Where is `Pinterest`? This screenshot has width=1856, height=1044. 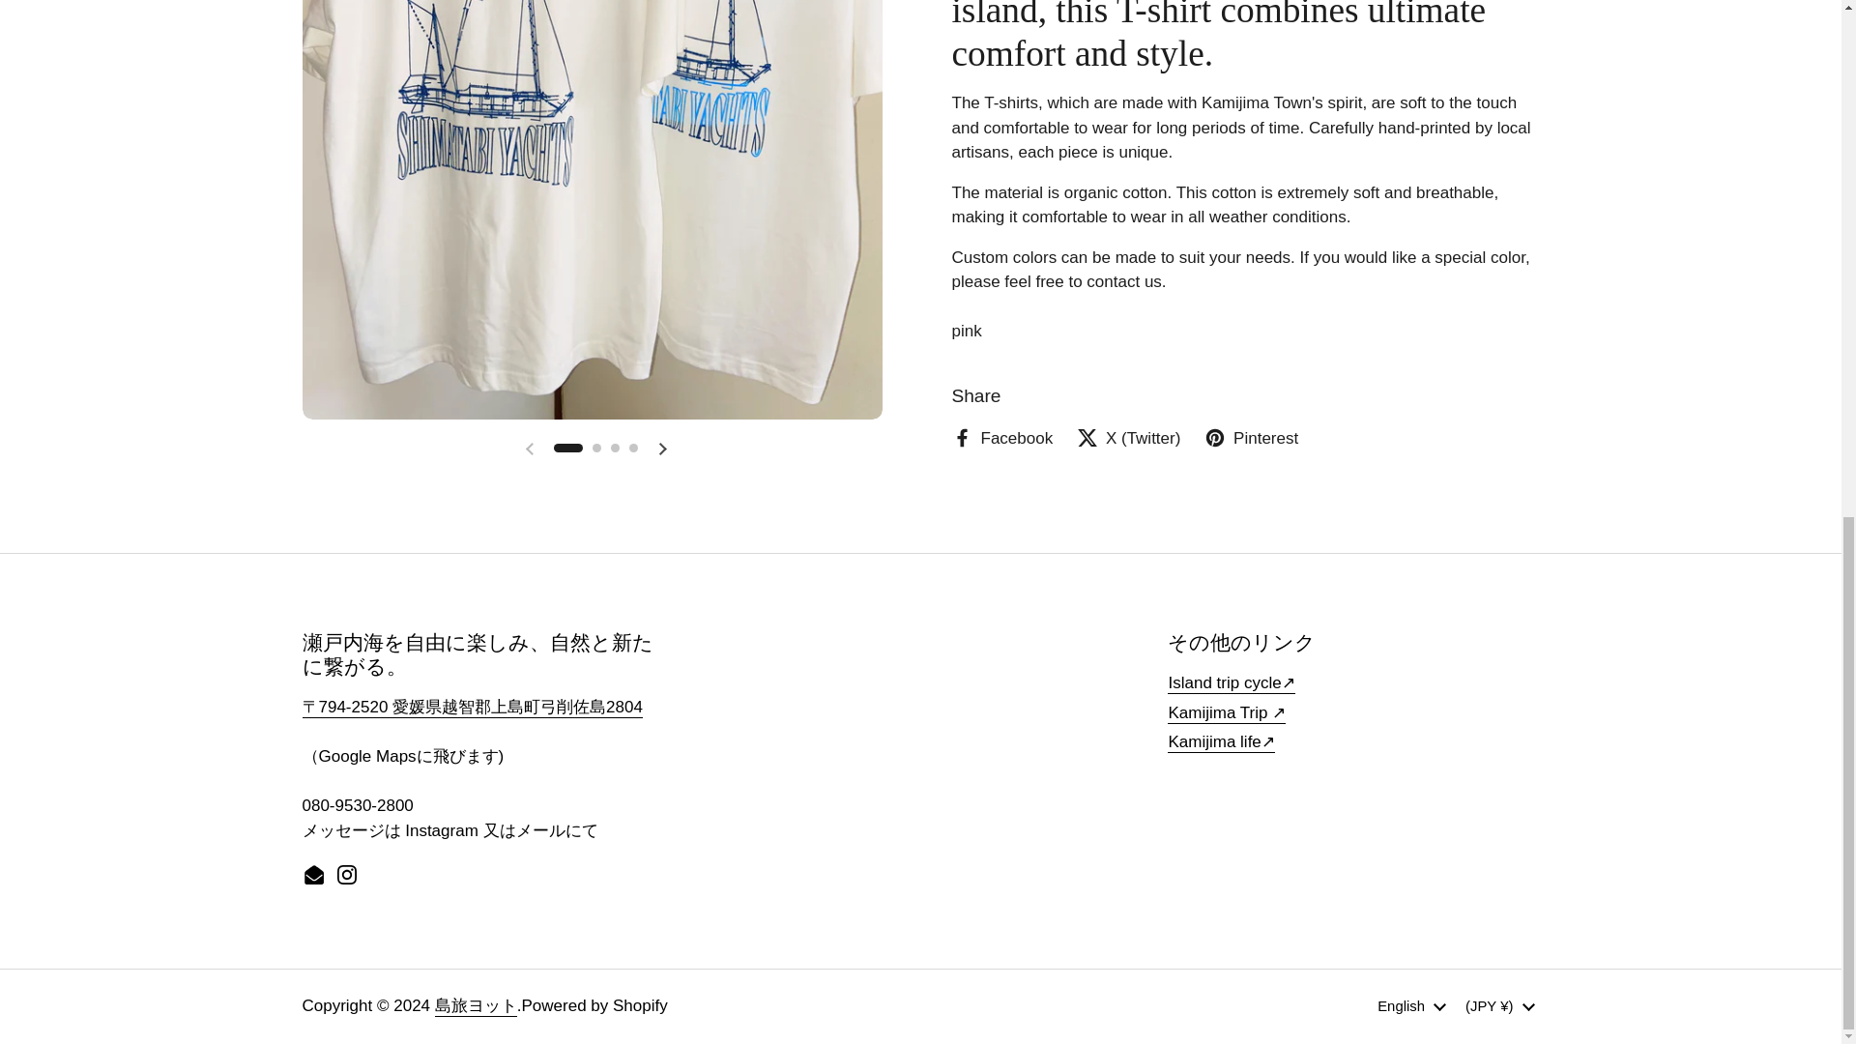
Pinterest is located at coordinates (1251, 438).